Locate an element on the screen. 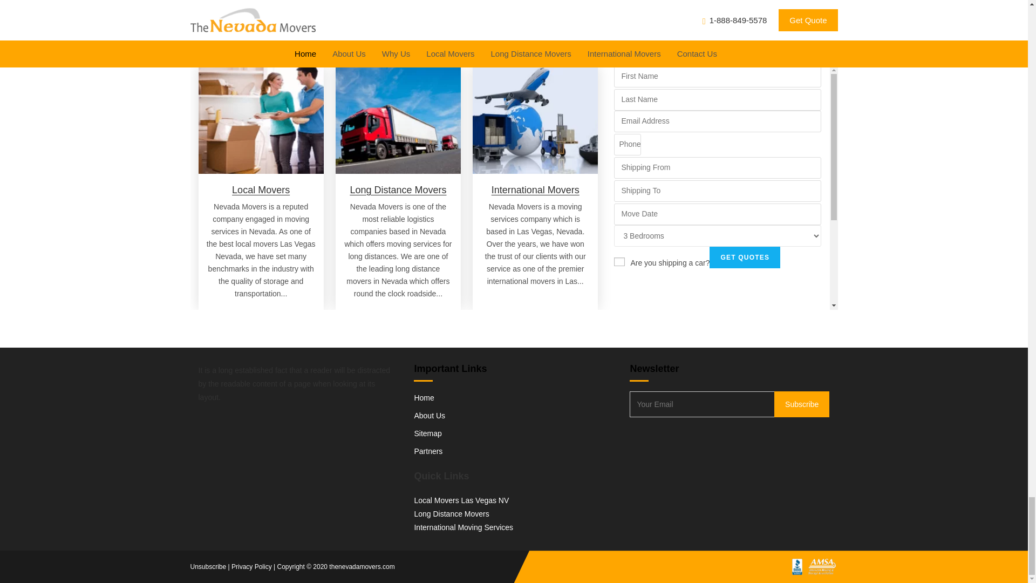 Image resolution: width=1036 pixels, height=583 pixels. International Moving Services is located at coordinates (463, 527).